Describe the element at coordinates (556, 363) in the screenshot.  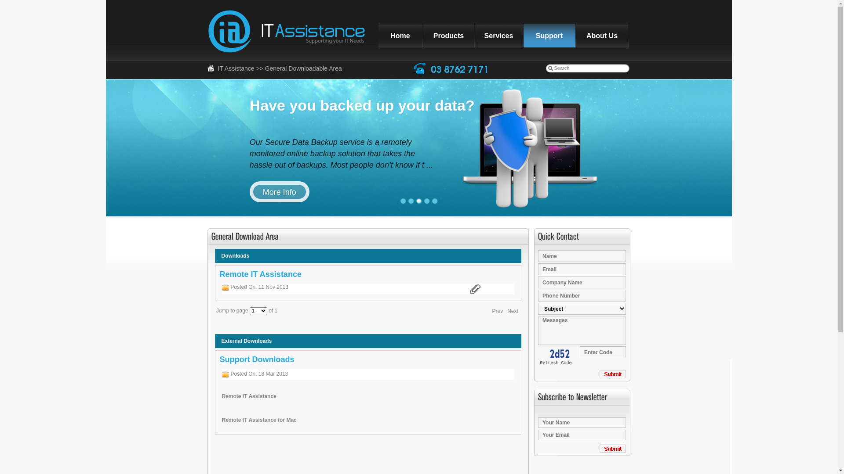
I see `Refresh Code` at that location.